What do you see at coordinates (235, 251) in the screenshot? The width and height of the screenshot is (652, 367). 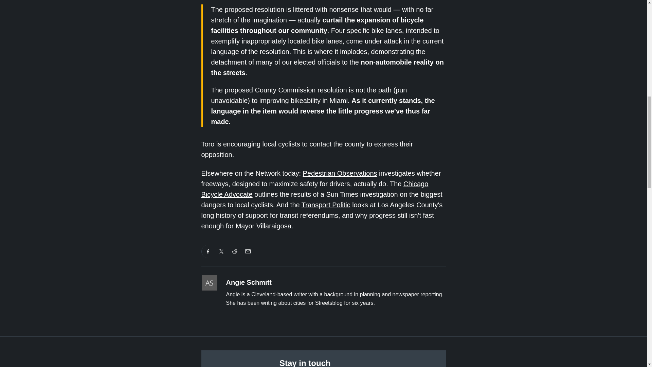 I see `Share on Reddit` at bounding box center [235, 251].